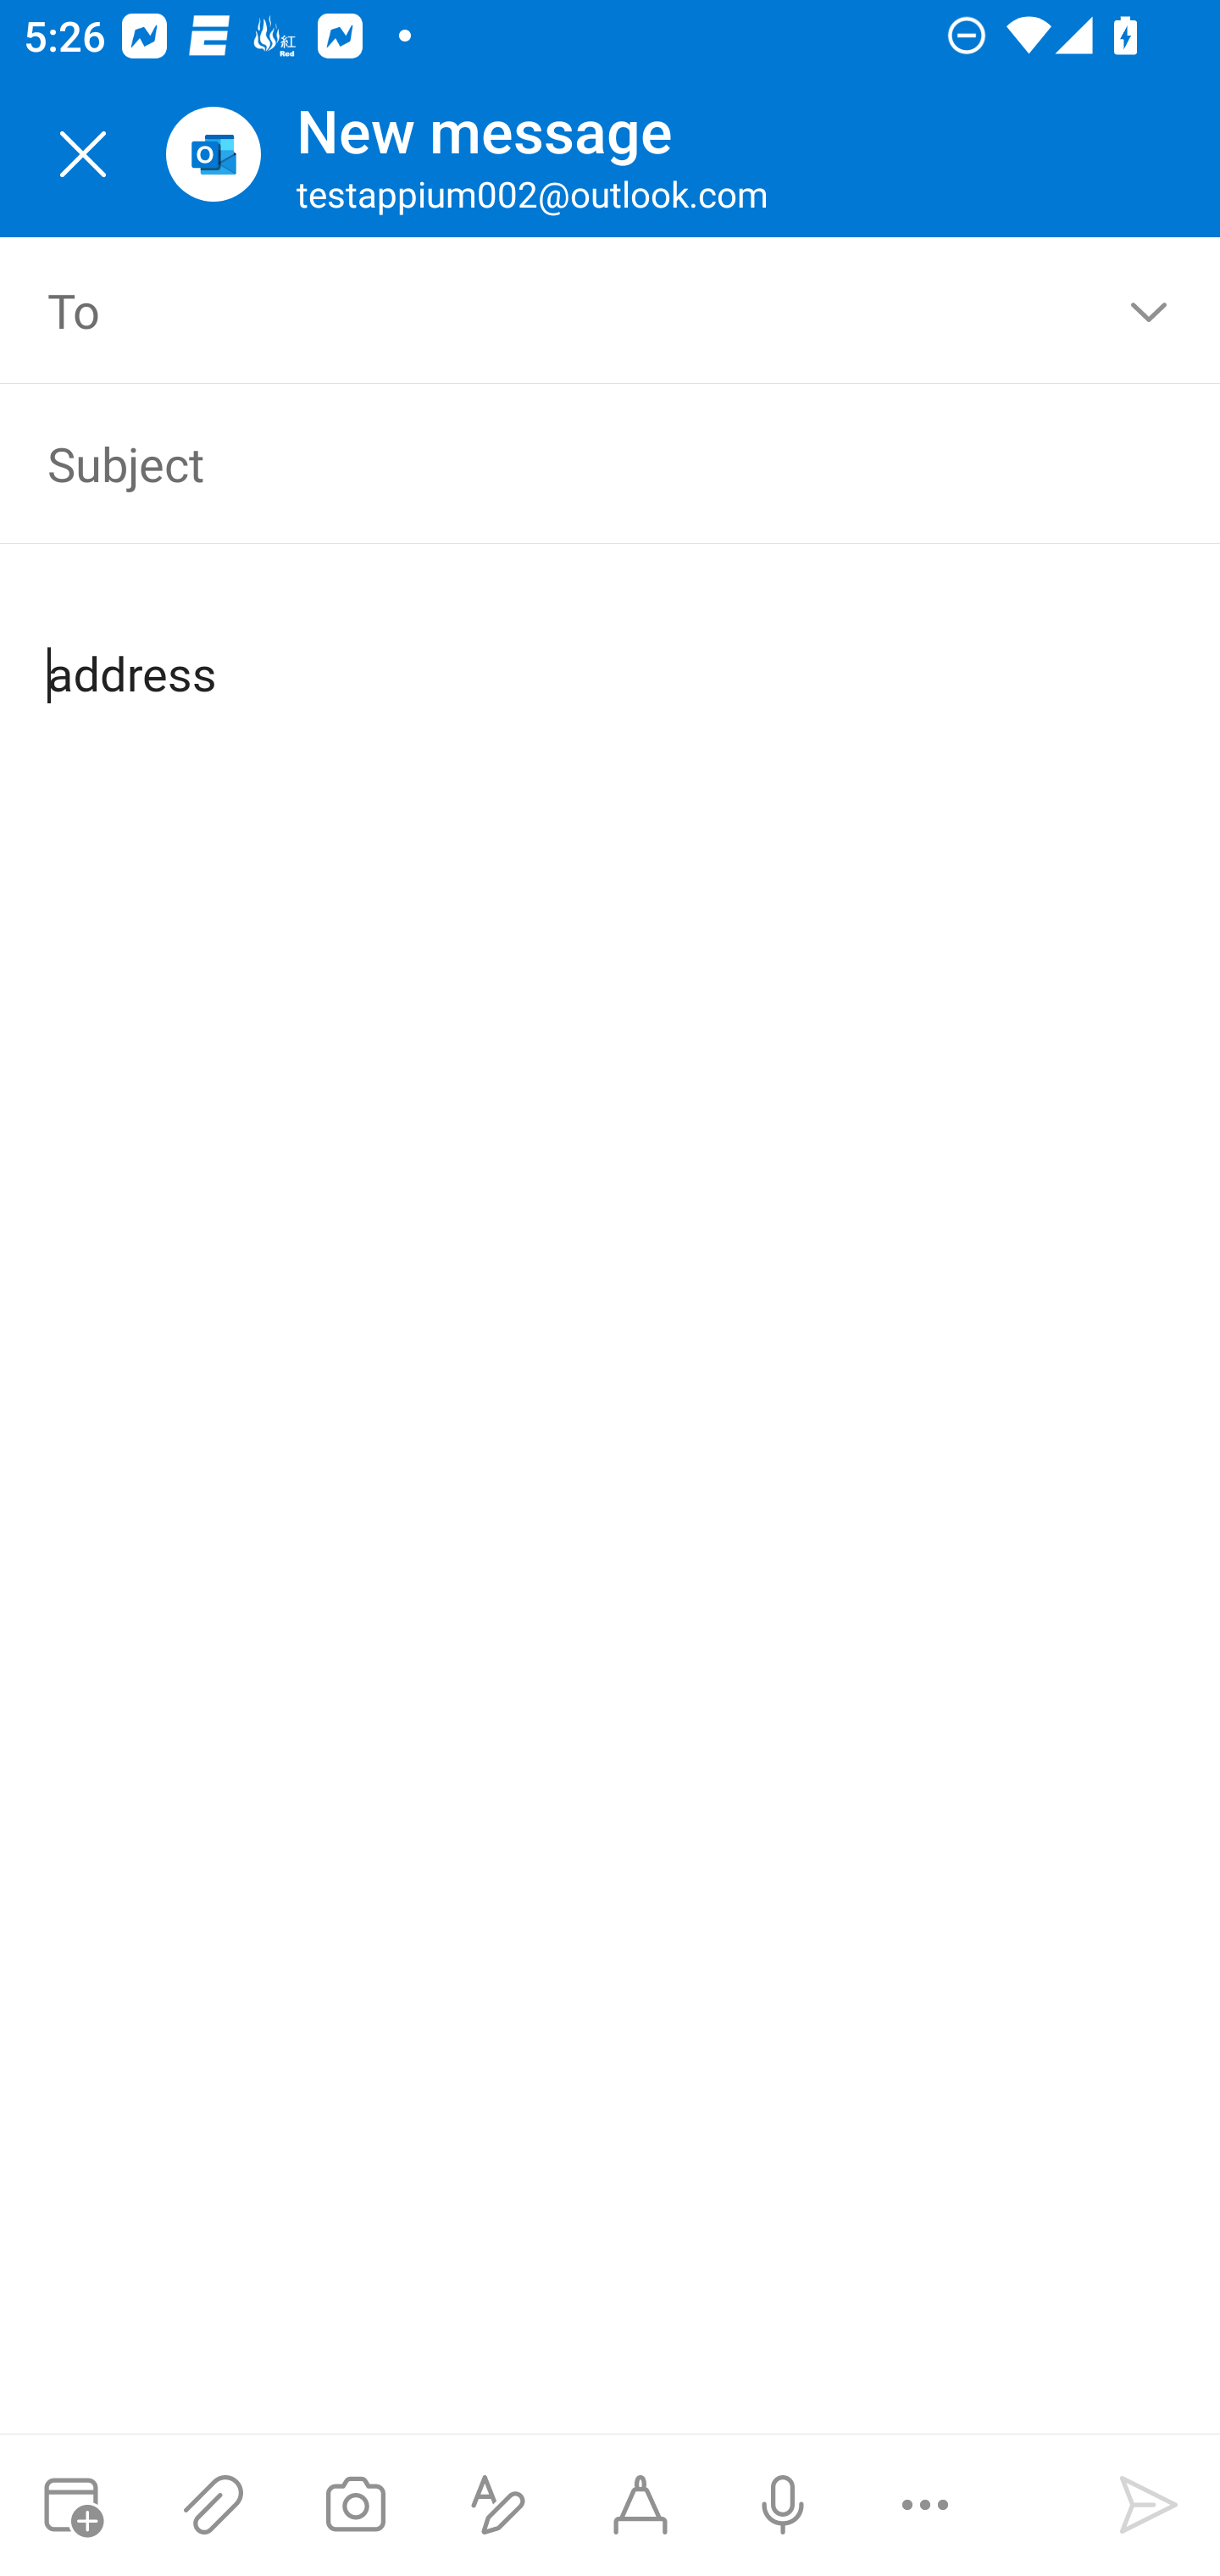 The width and height of the screenshot is (1220, 2576). Describe the element at coordinates (1149, 2505) in the screenshot. I see `Send` at that location.